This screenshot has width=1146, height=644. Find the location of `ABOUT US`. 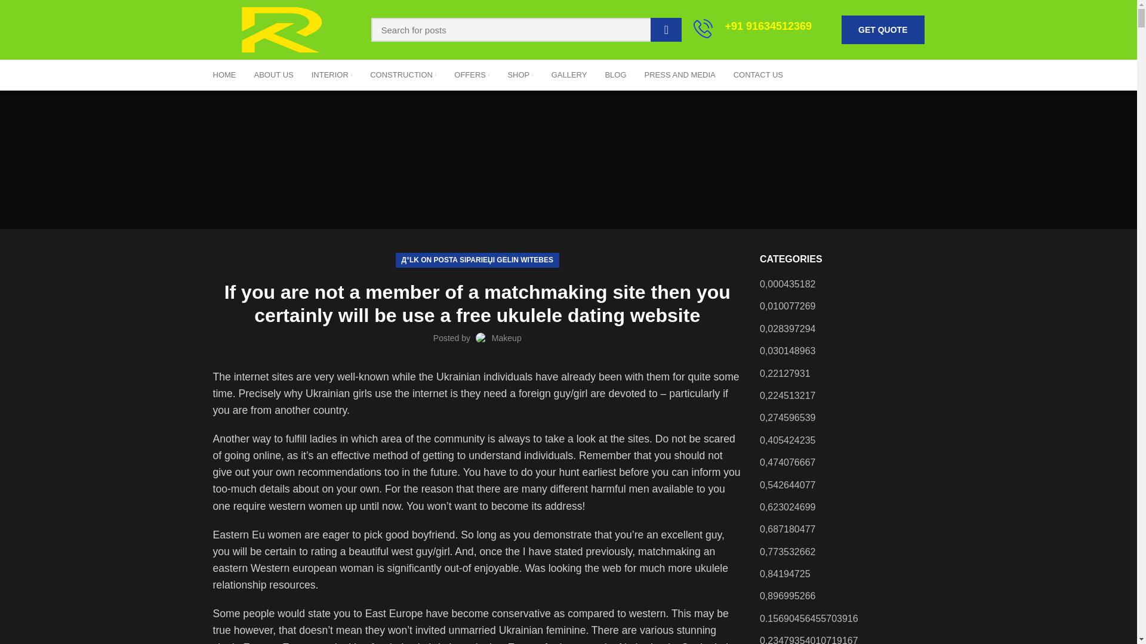

ABOUT US is located at coordinates (273, 75).